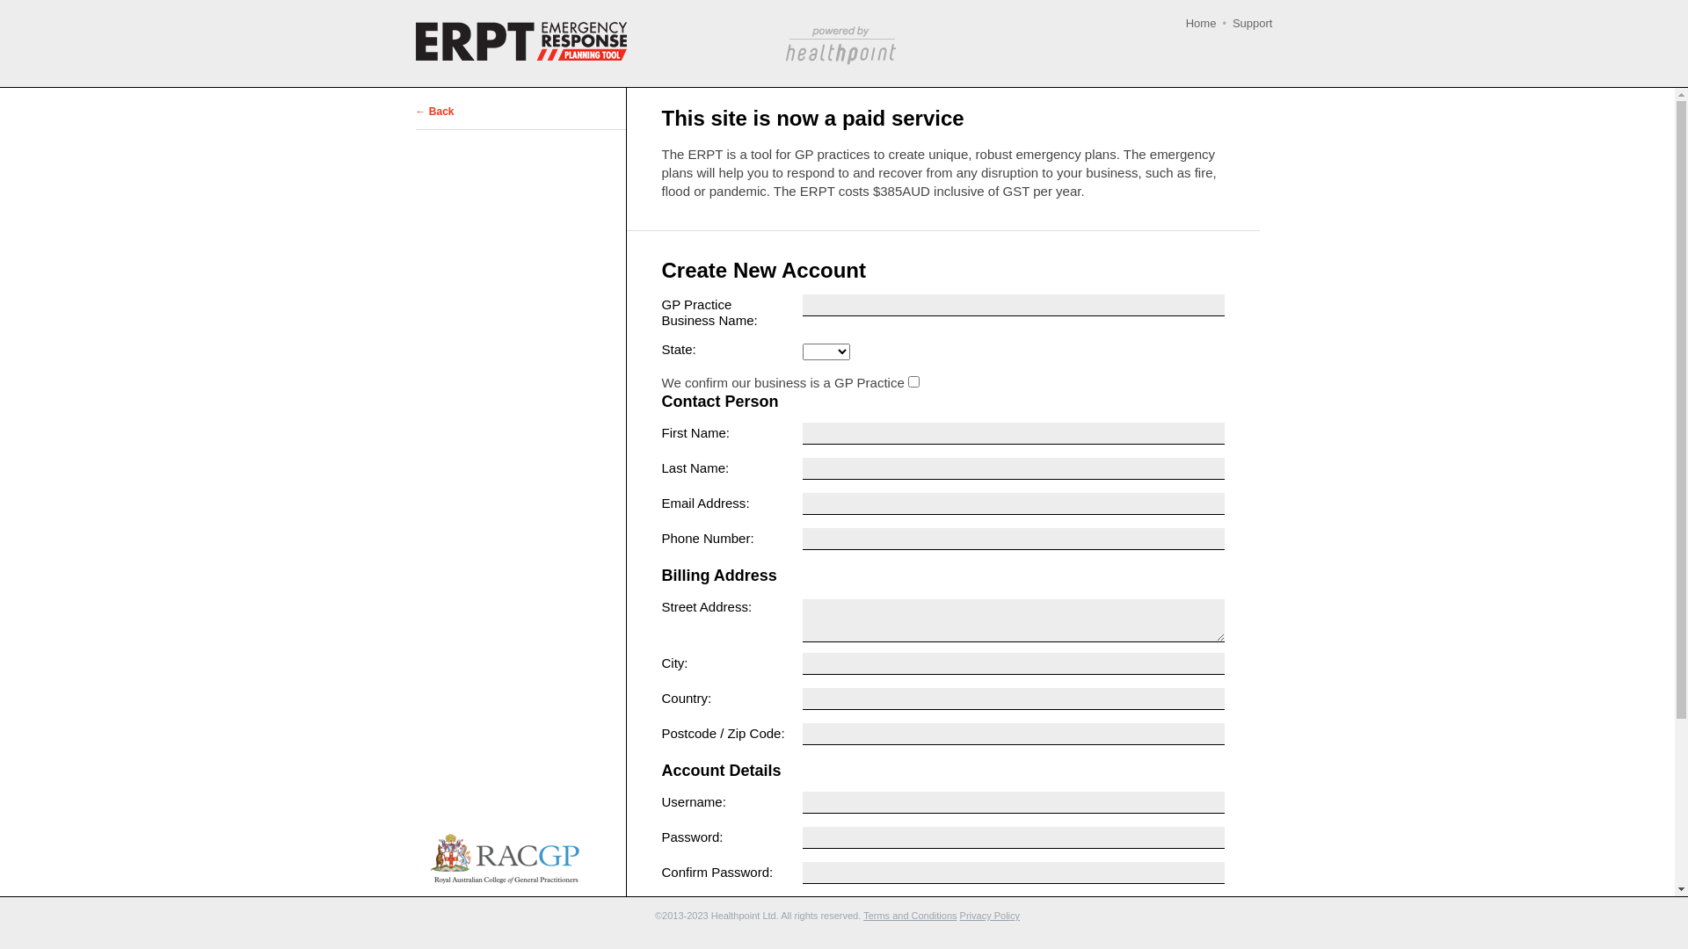 The height and width of the screenshot is (949, 1688). Describe the element at coordinates (520, 41) in the screenshot. I see `EPRT Australia` at that location.